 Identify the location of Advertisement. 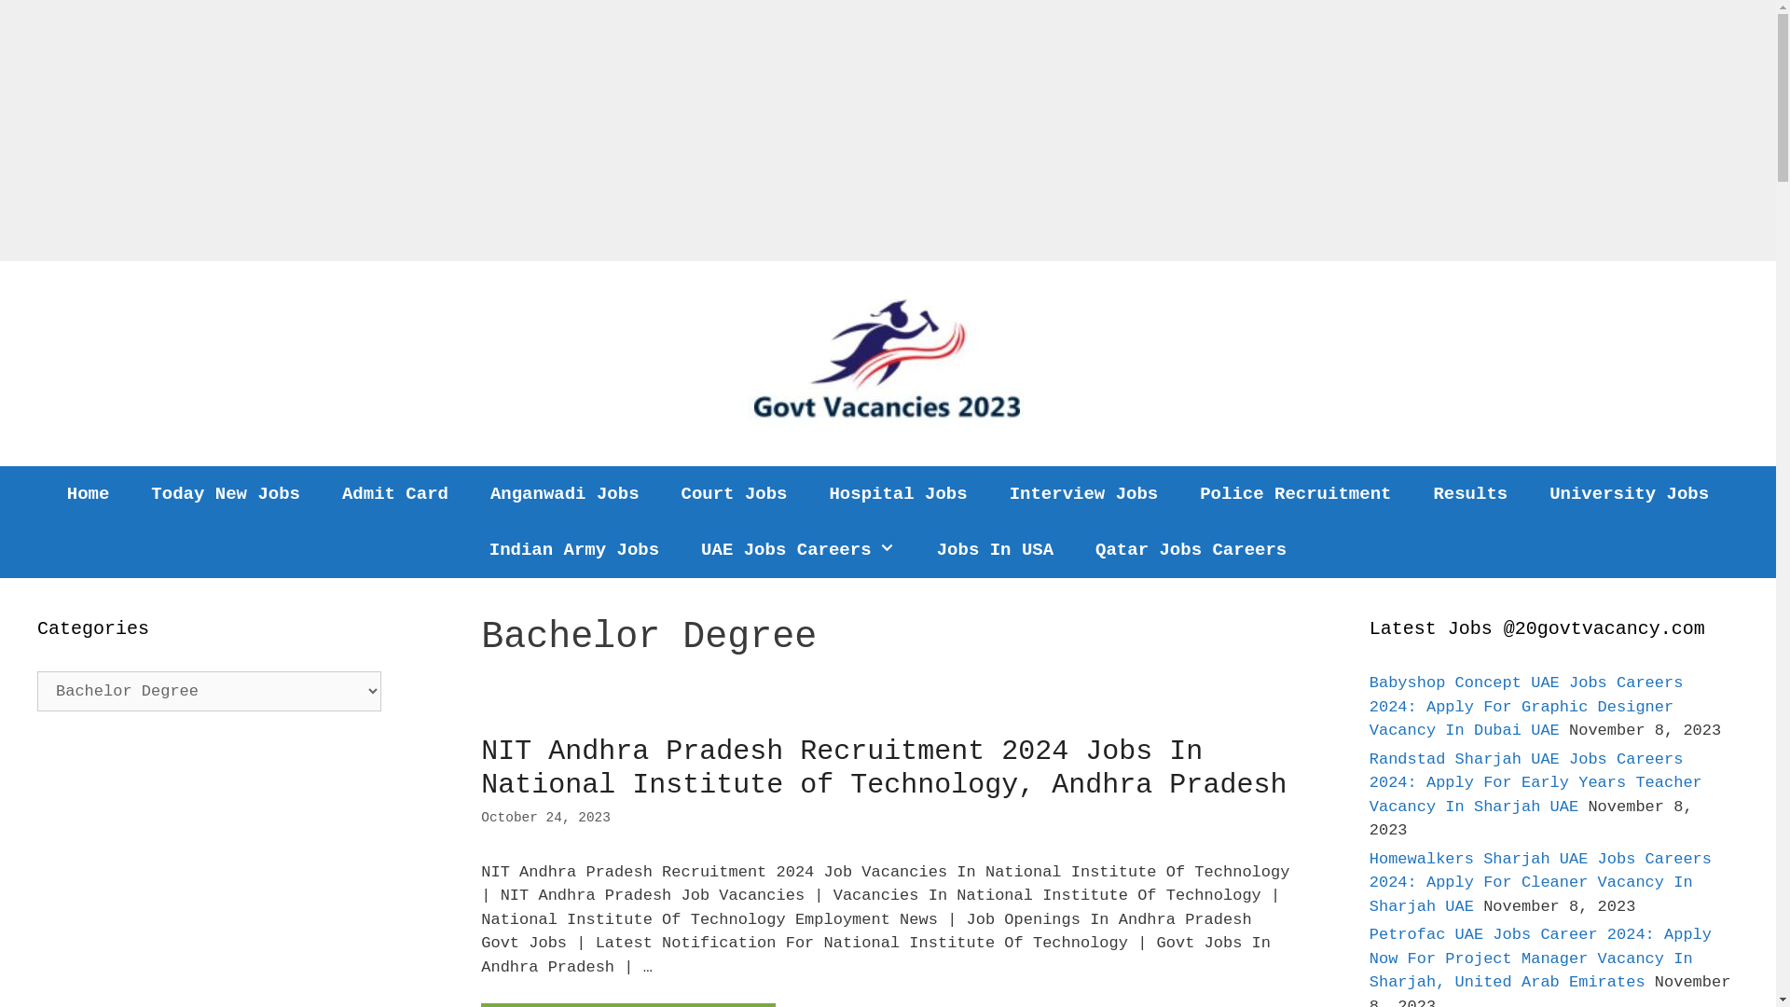
(559, 131).